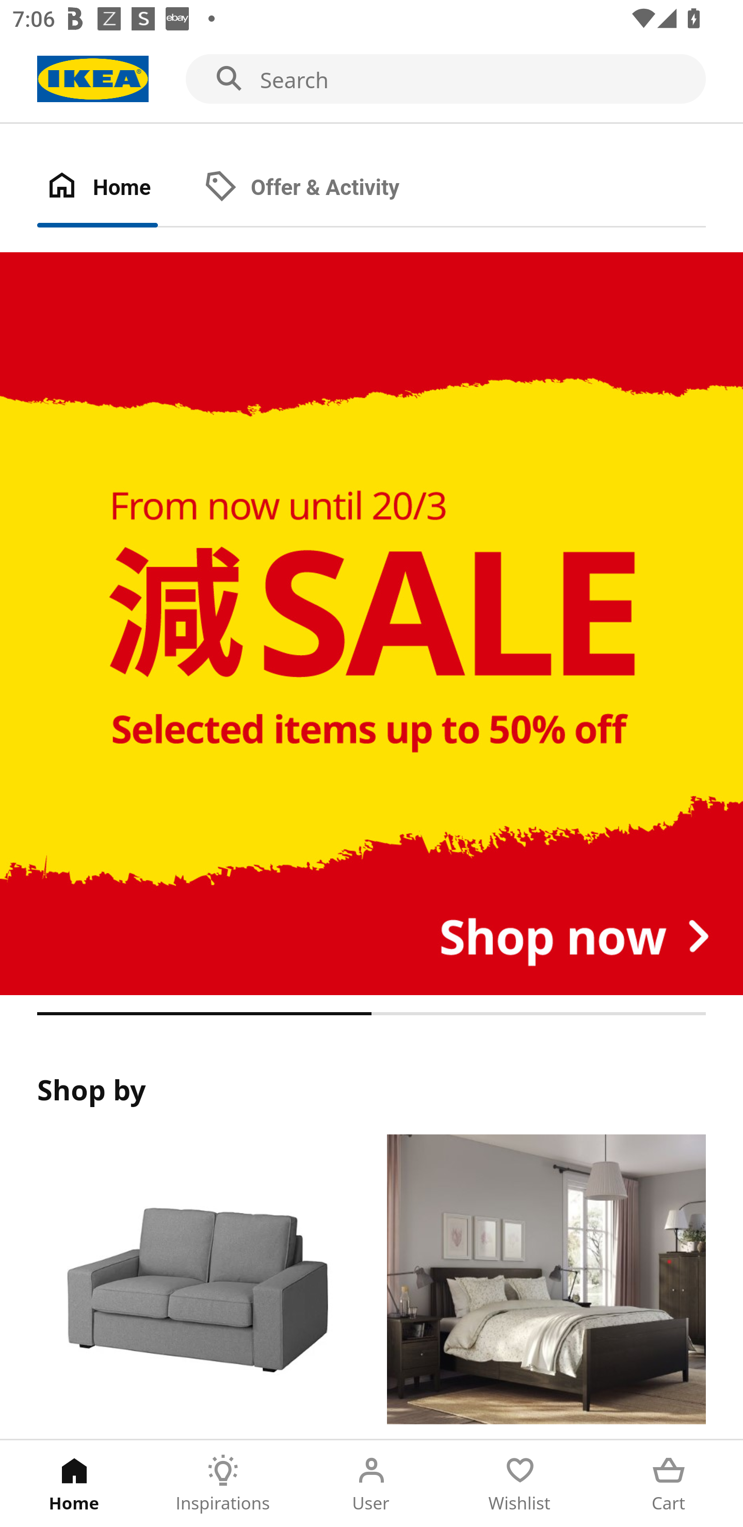 Image resolution: width=743 pixels, height=1527 pixels. I want to click on Rooms, so click(546, 1287).